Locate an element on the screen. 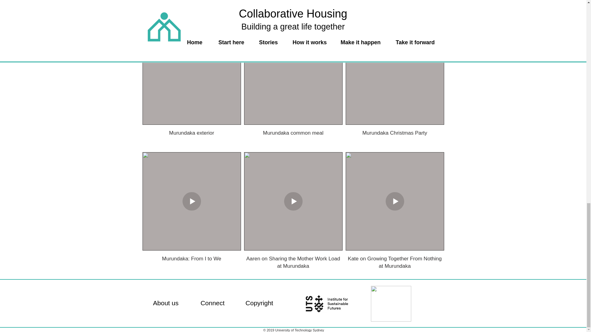 This screenshot has height=332, width=591. Learn more at Murundaka is located at coordinates (183, 1).